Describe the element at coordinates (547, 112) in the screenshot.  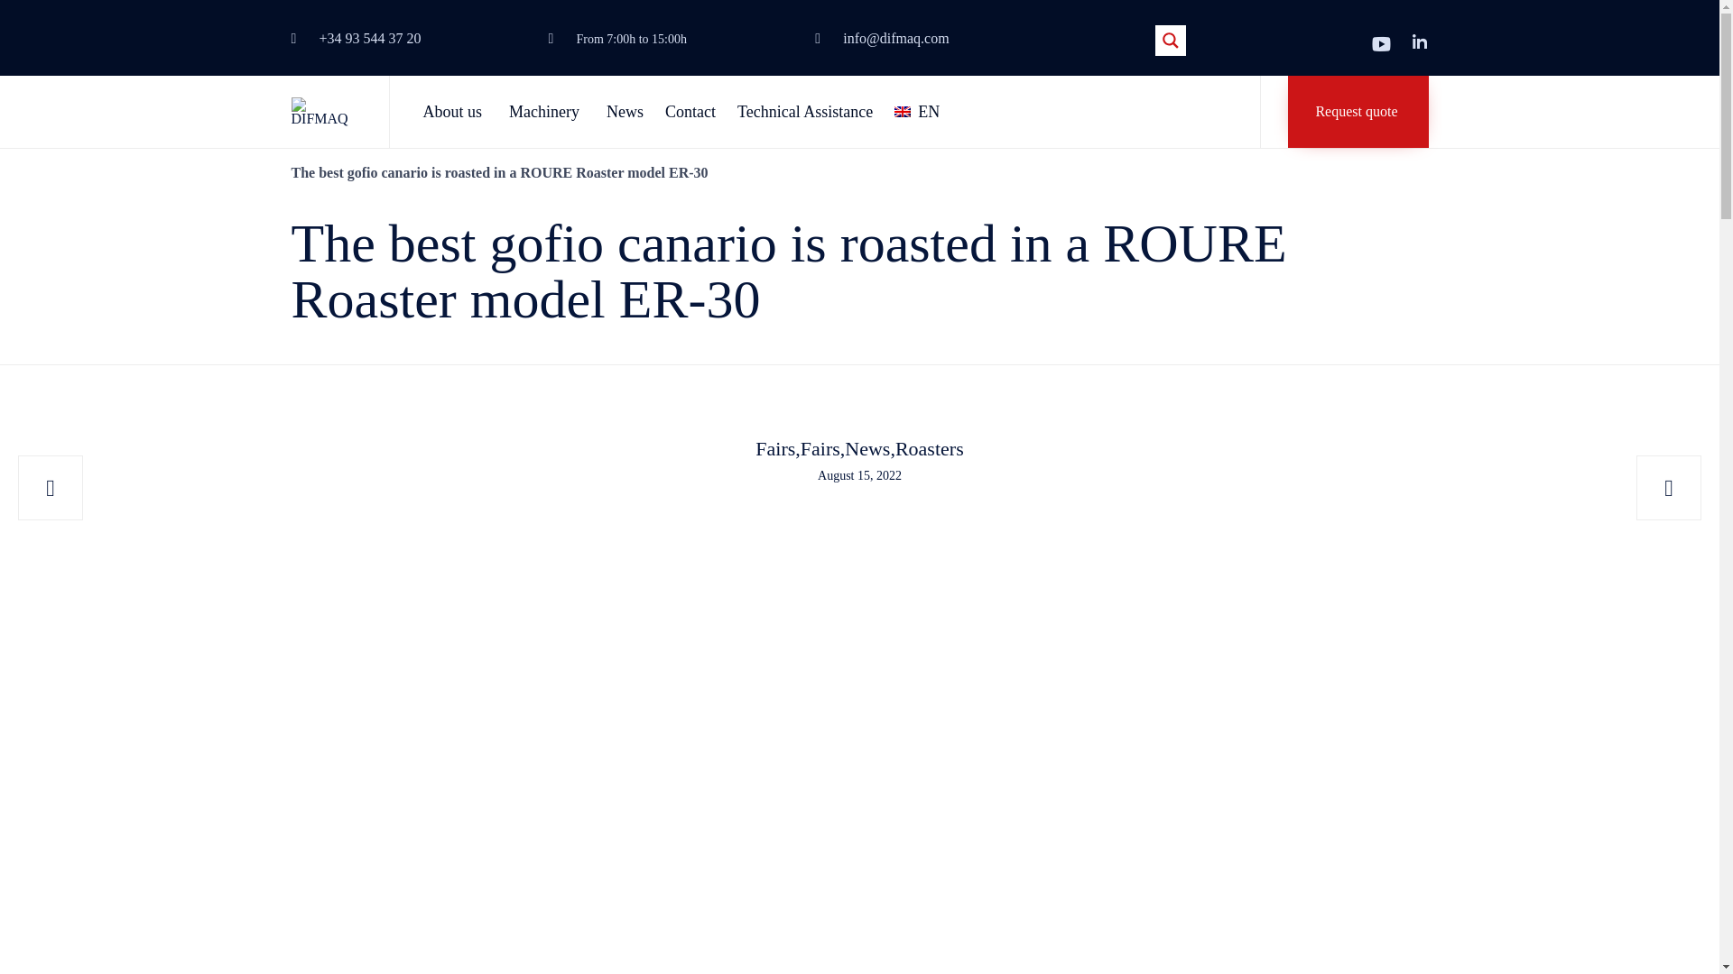
I see `Machinery` at that location.